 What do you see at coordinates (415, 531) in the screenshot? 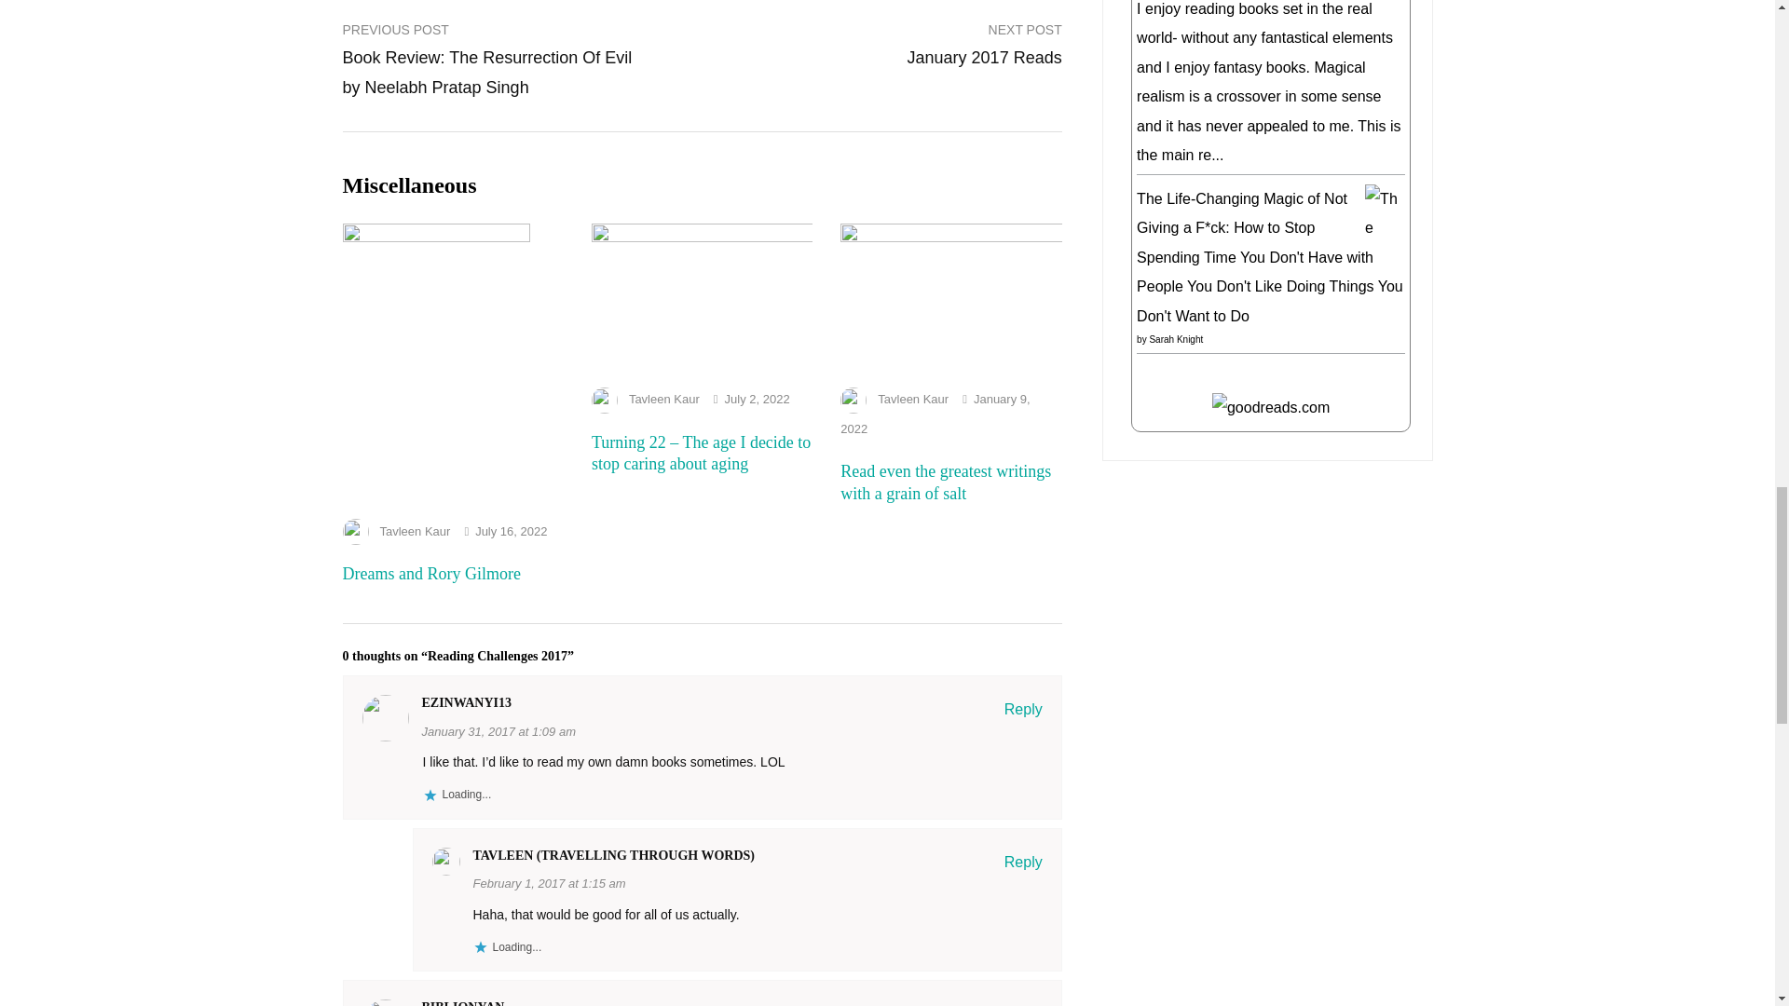
I see `Tavleen Kaur` at bounding box center [415, 531].